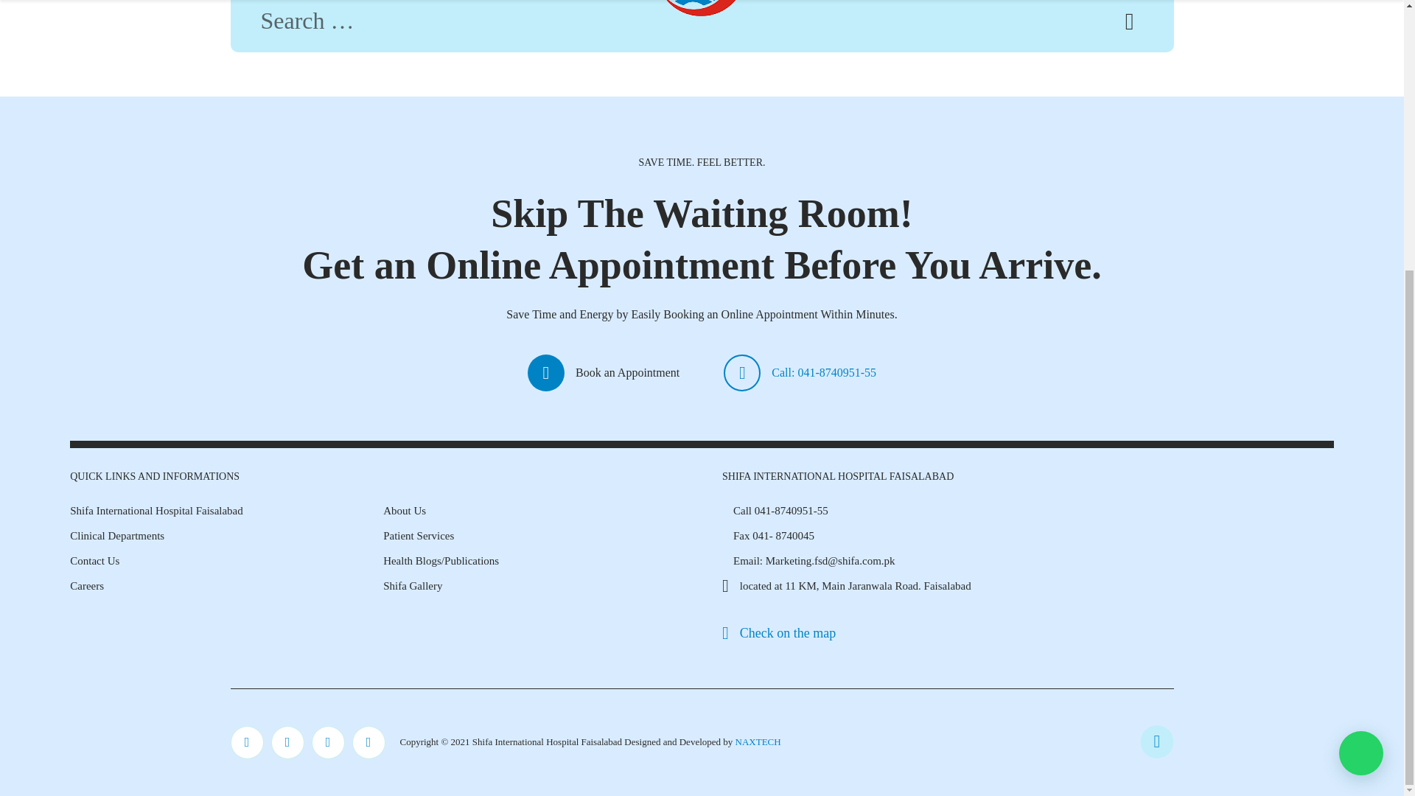  Describe the element at coordinates (799, 373) in the screenshot. I see `Call: 041-8740951-55` at that location.